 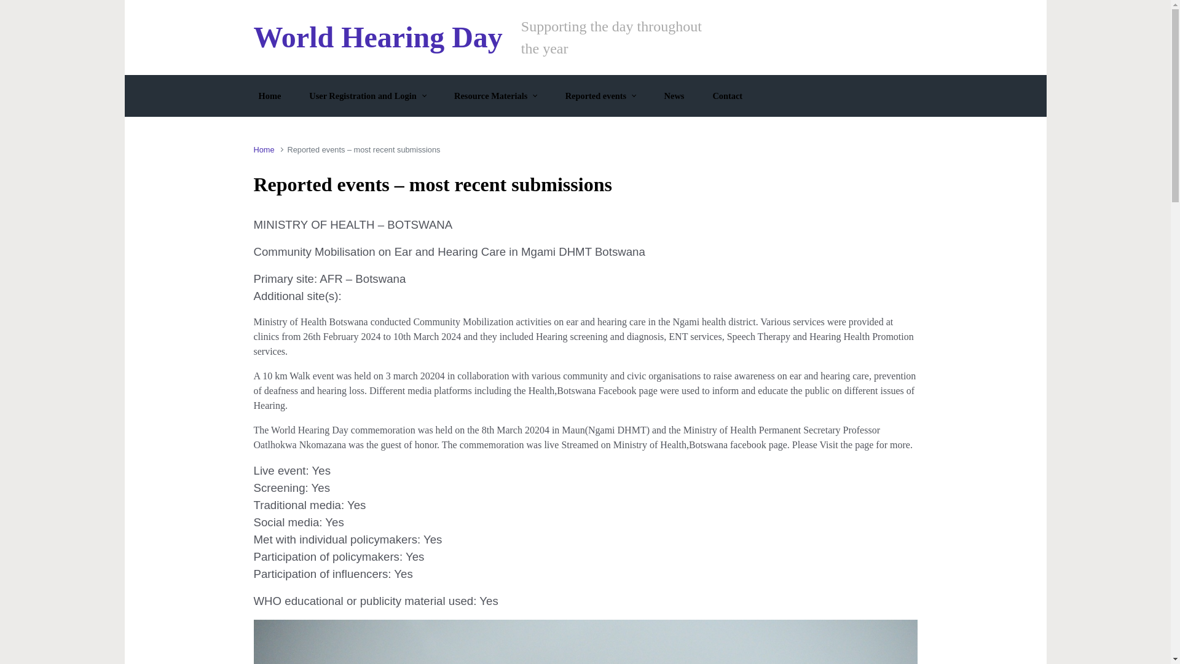 I want to click on Contact, so click(x=726, y=96).